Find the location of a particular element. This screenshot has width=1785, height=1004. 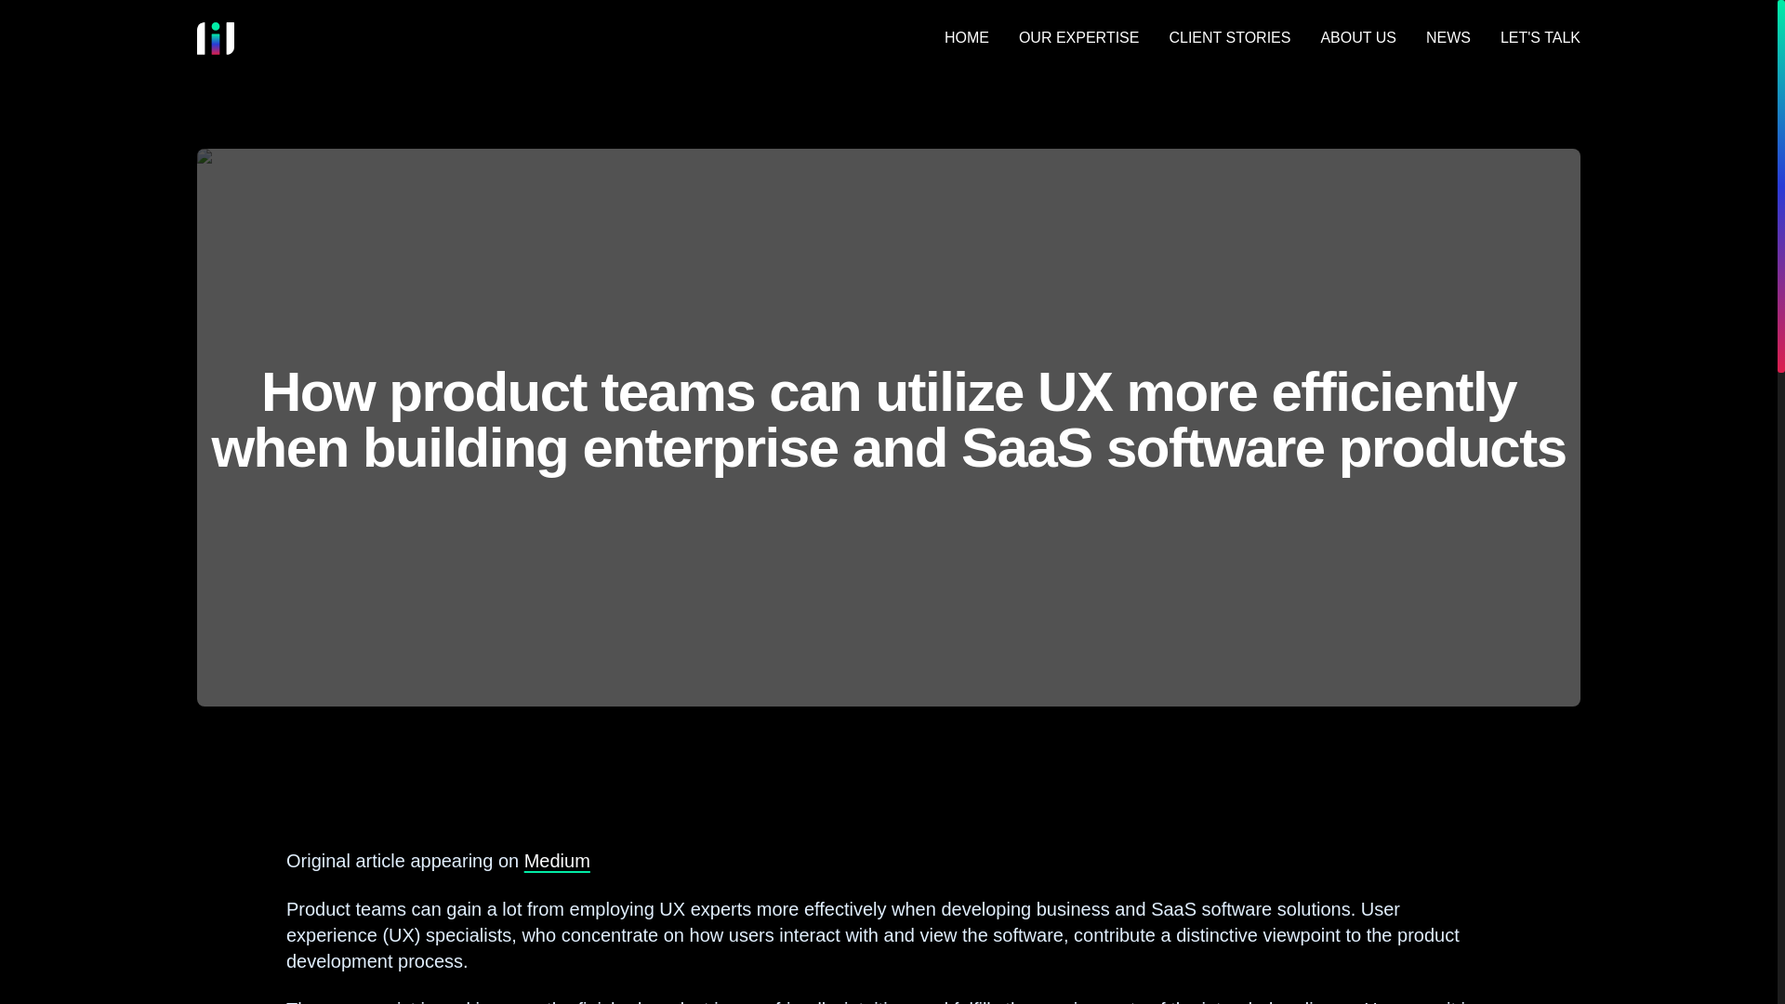

Medium is located at coordinates (558, 861).